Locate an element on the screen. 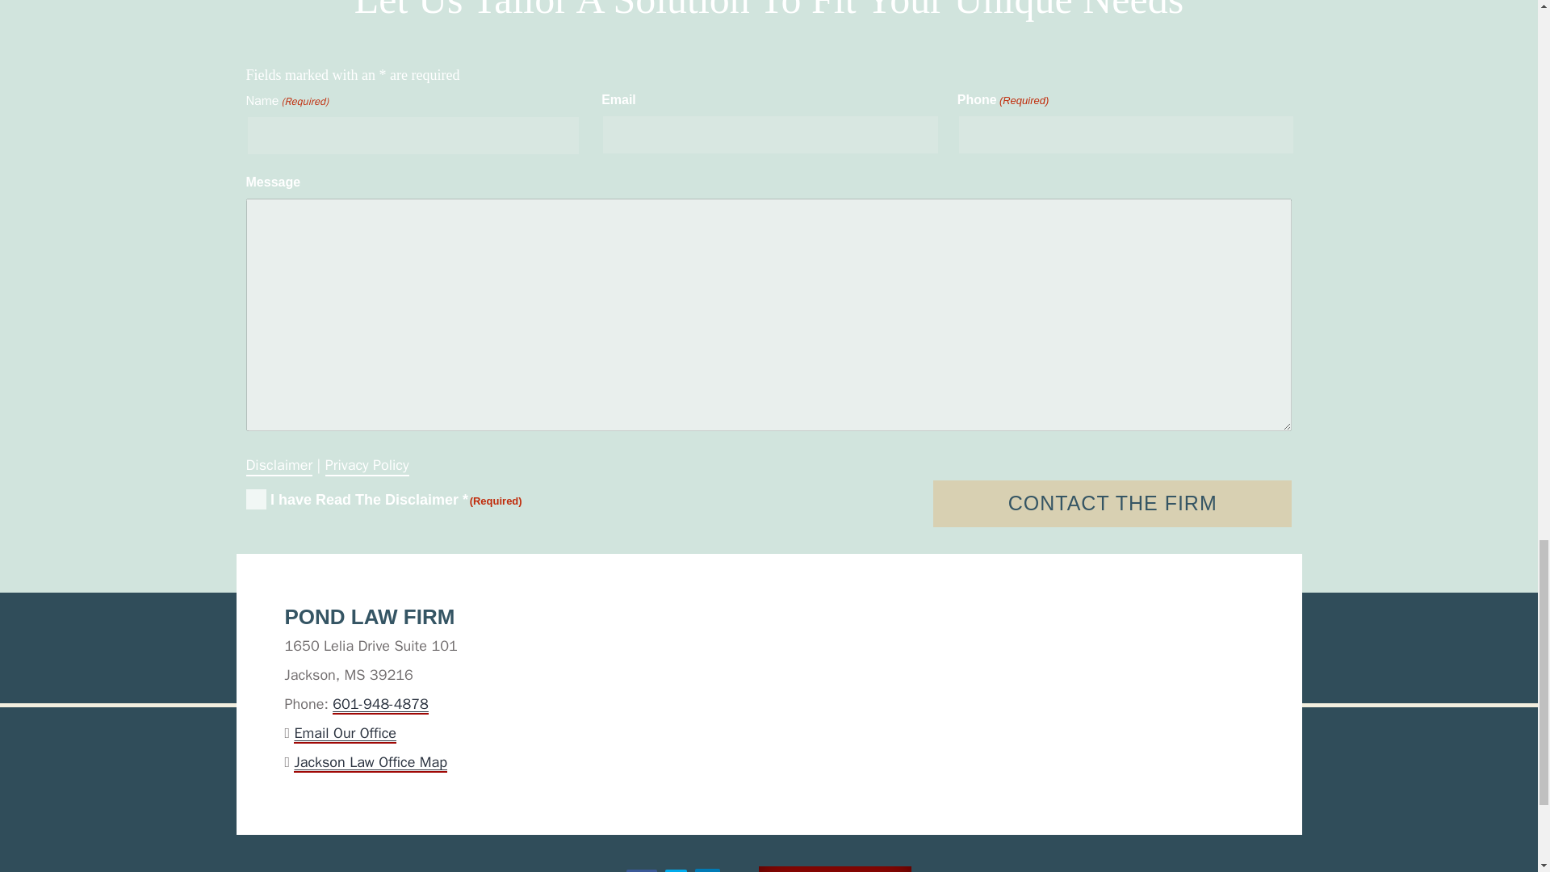 This screenshot has width=1550, height=872. 601-948-4878 is located at coordinates (381, 704).